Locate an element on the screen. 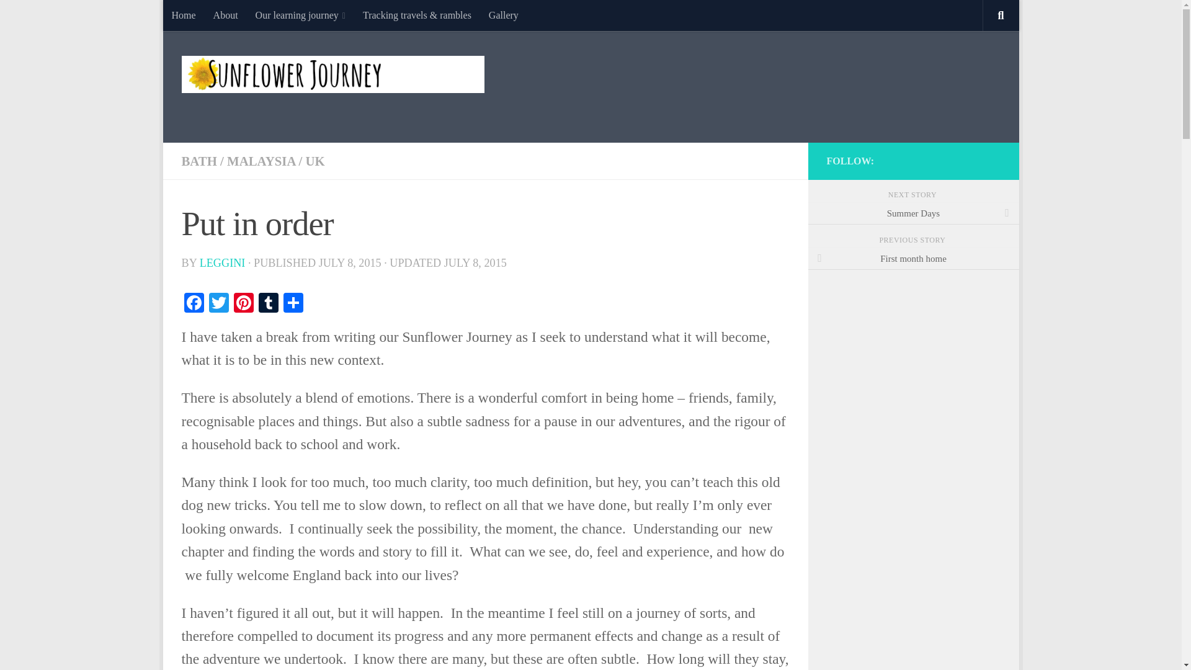 The image size is (1191, 670). Share is located at coordinates (292, 304).